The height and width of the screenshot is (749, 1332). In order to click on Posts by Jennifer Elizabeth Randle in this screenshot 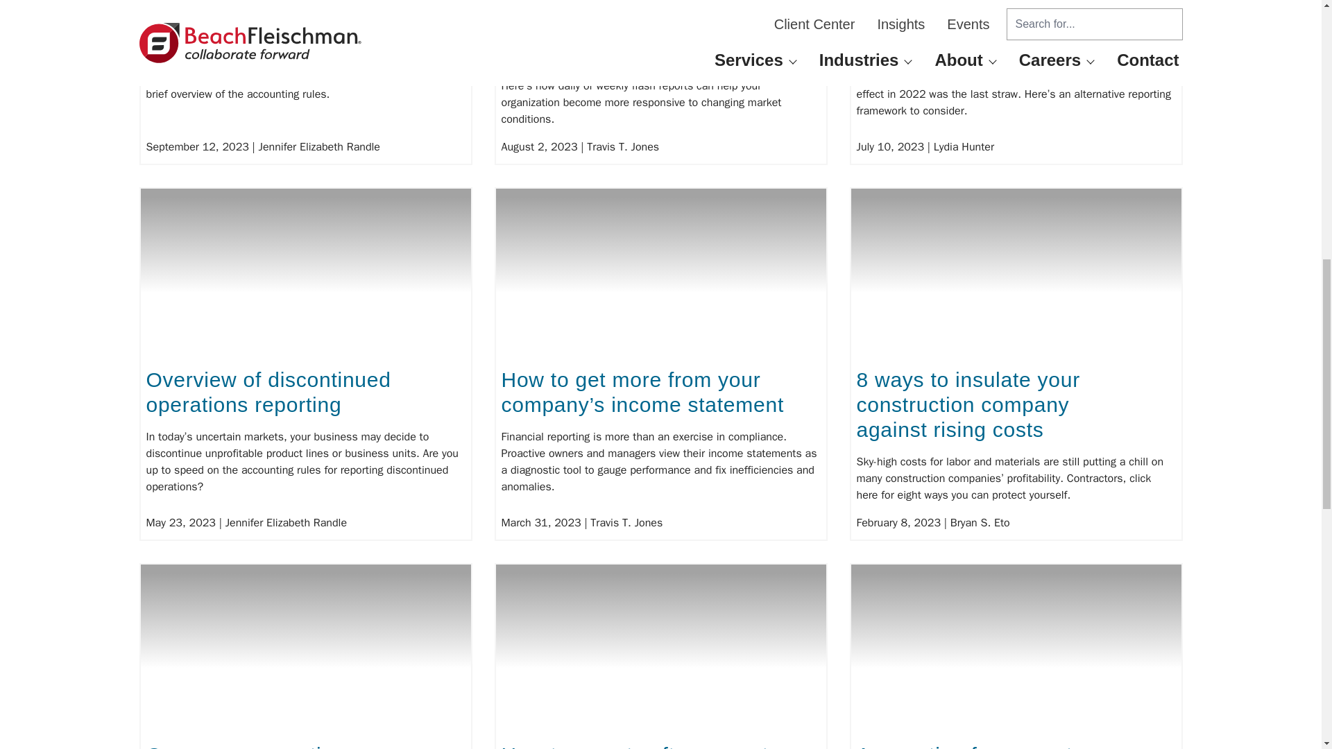, I will do `click(286, 523)`.